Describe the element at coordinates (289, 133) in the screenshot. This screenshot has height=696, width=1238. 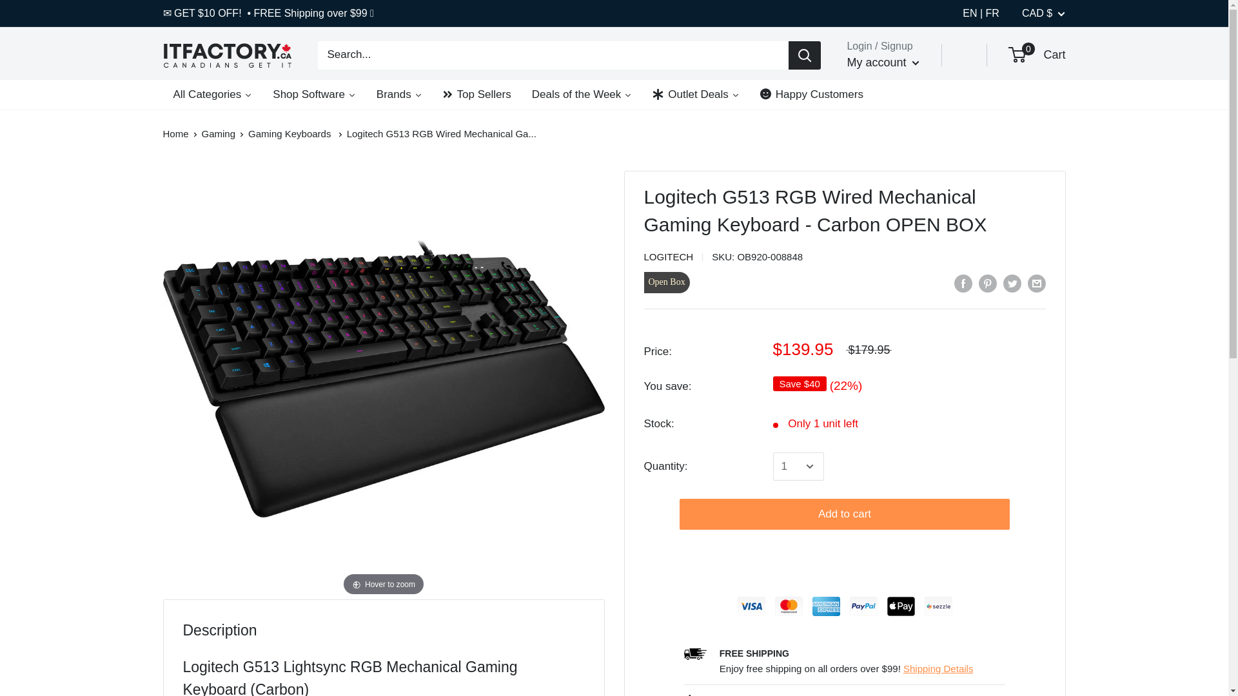
I see `Gaming Keyboards` at that location.